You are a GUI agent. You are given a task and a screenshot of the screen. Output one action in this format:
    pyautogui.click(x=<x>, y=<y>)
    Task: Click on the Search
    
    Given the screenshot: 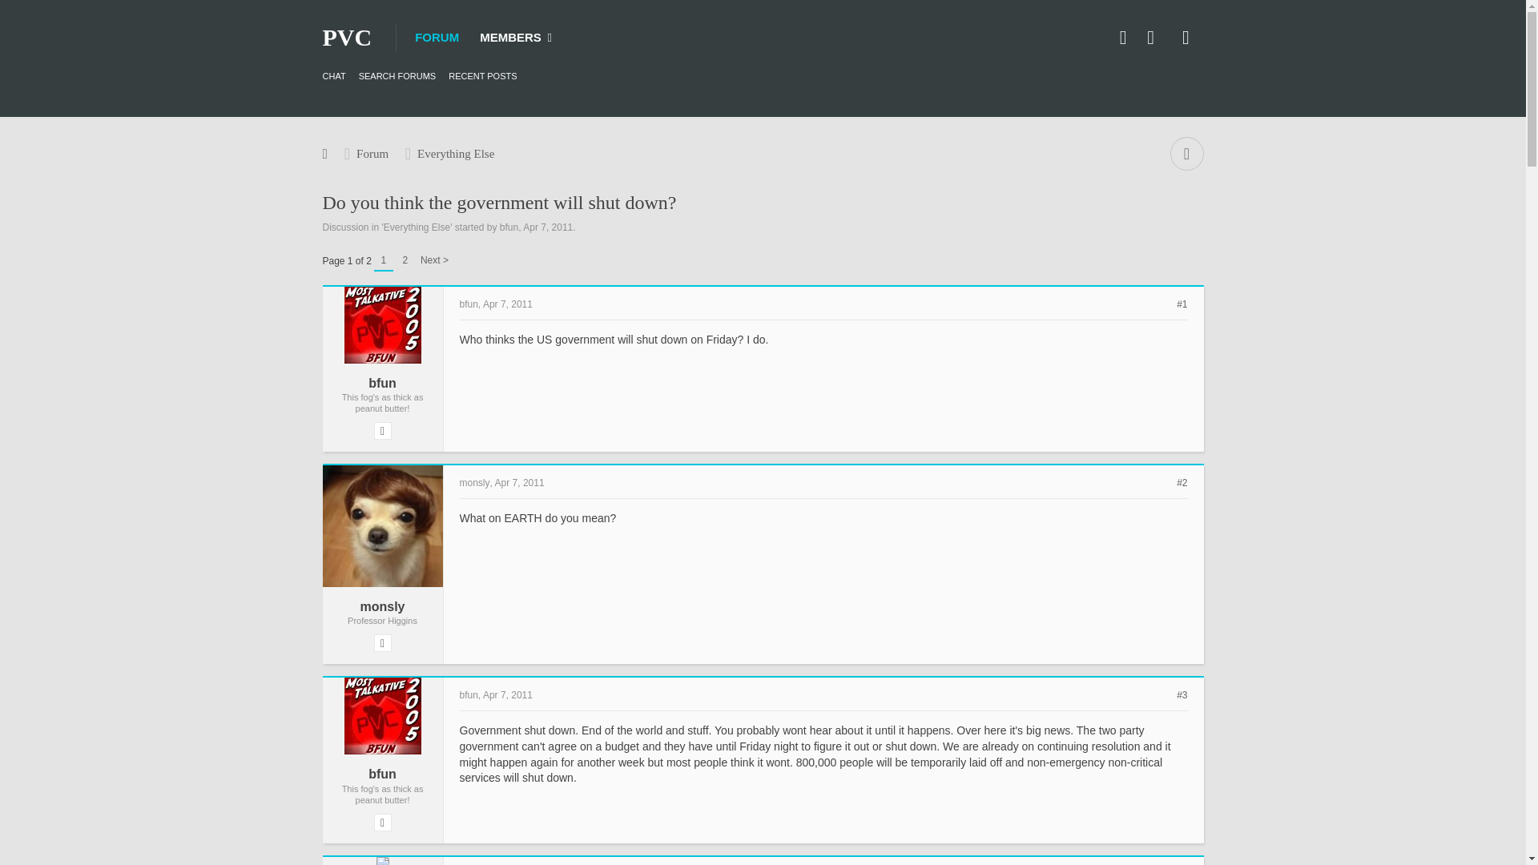 What is the action you would take?
    pyautogui.click(x=1185, y=37)
    